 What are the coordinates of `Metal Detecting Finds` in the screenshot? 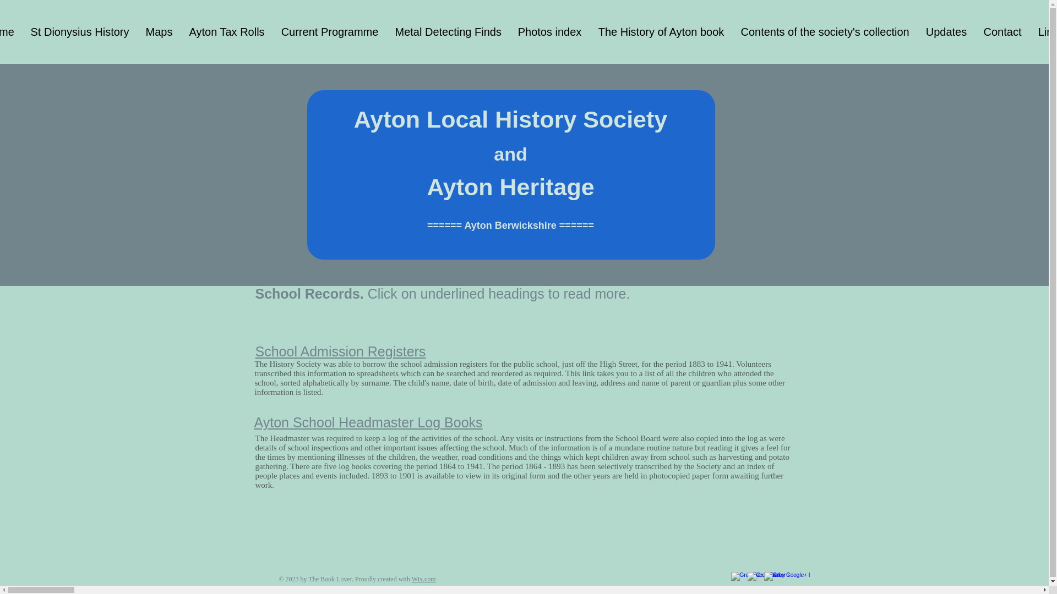 It's located at (448, 32).